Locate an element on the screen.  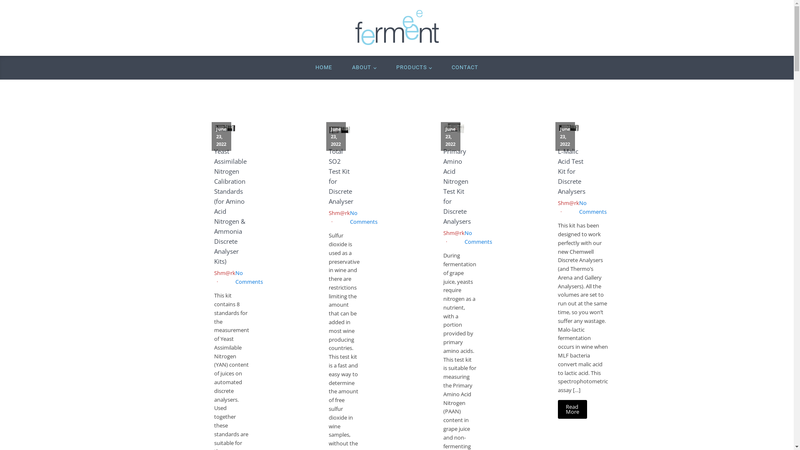
June 23, 2022 is located at coordinates (568, 128).